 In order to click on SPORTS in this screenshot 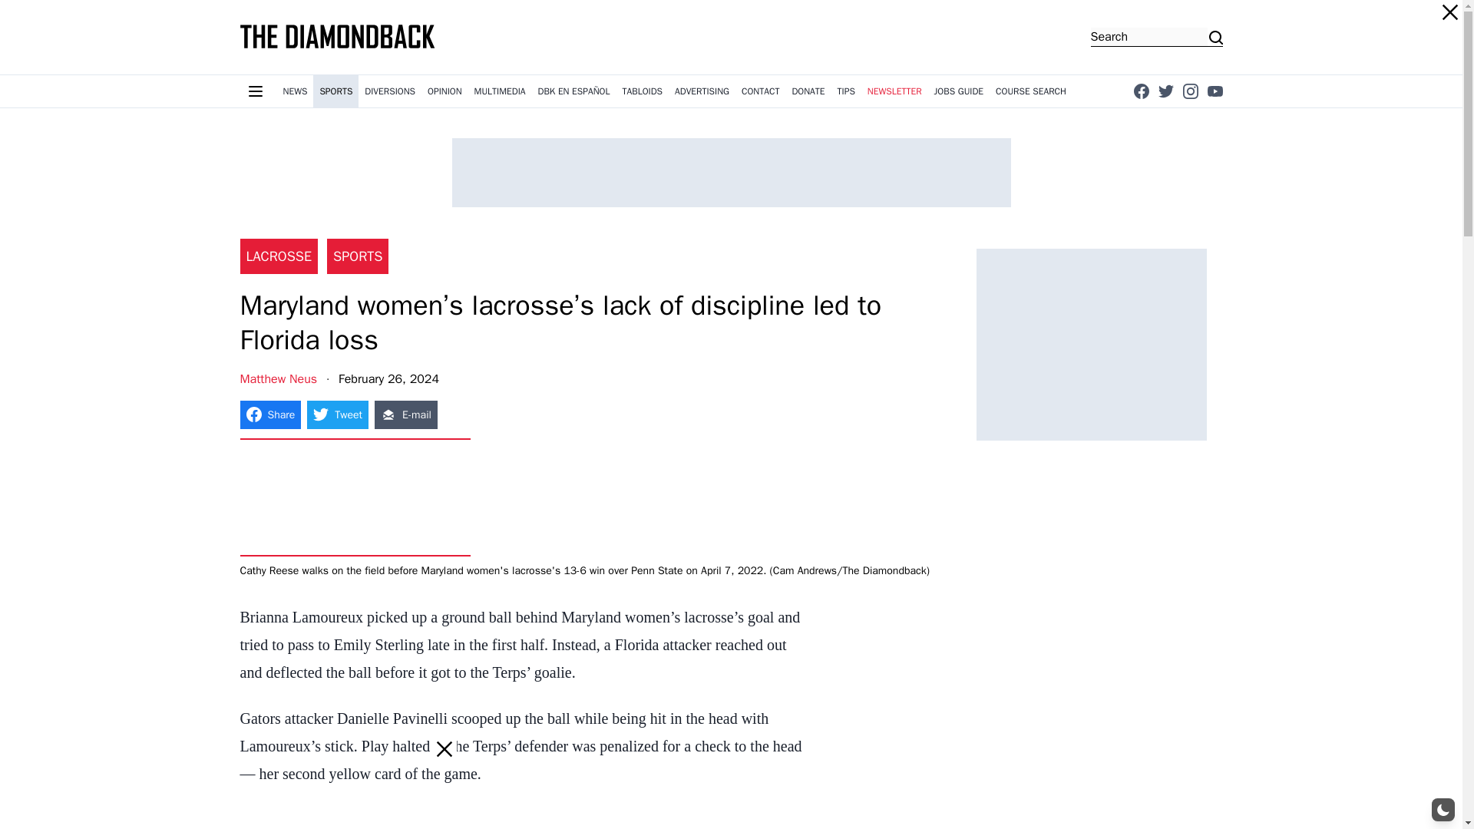, I will do `click(335, 91)`.